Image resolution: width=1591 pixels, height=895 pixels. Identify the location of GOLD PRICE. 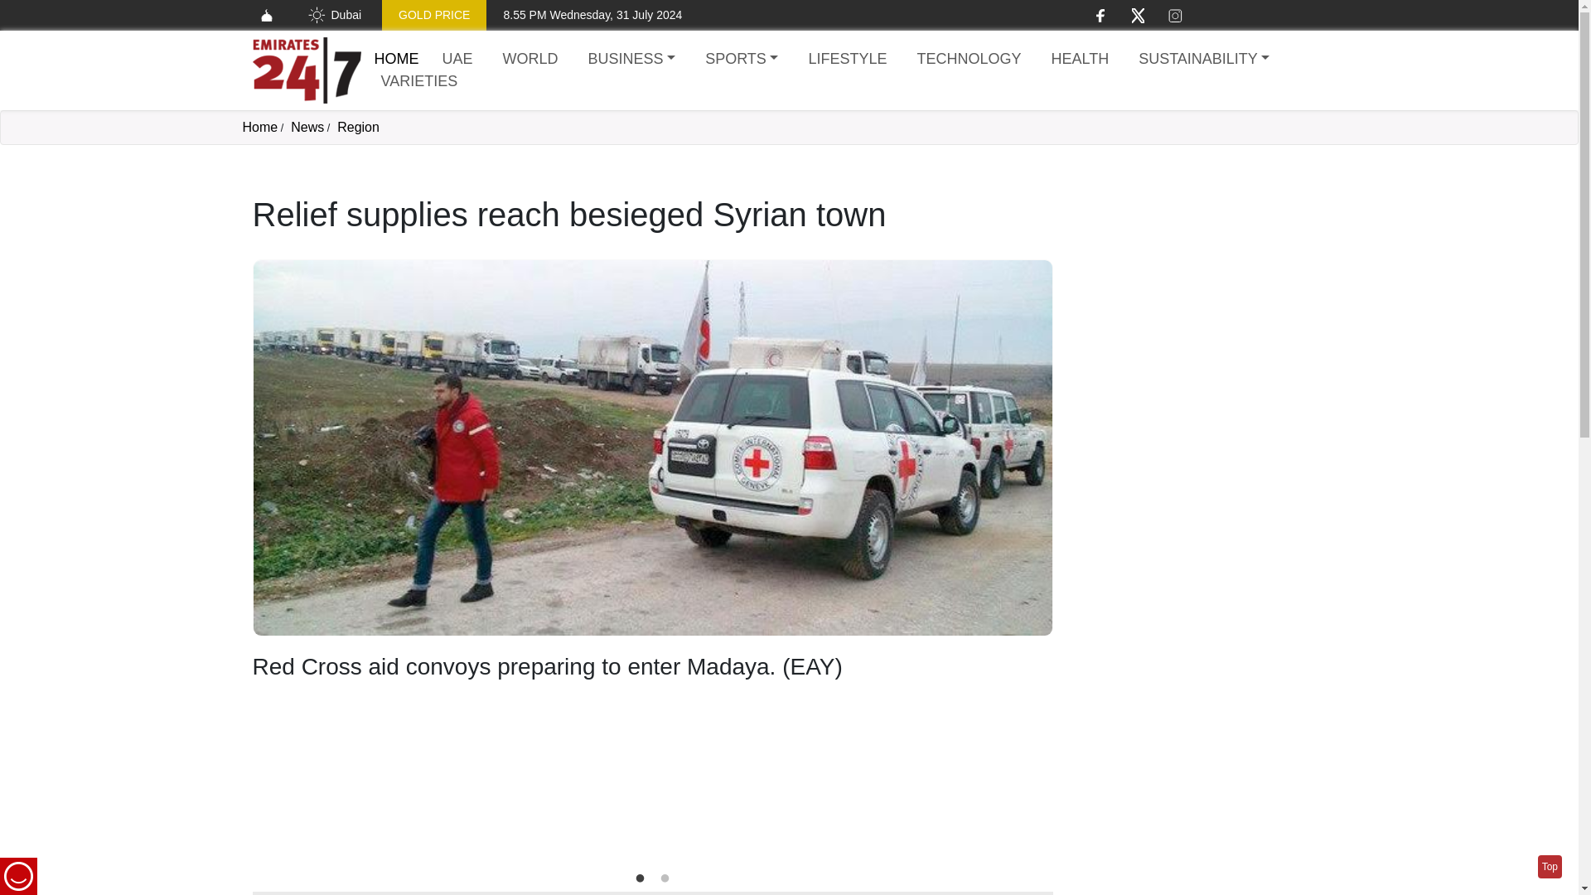
(434, 15).